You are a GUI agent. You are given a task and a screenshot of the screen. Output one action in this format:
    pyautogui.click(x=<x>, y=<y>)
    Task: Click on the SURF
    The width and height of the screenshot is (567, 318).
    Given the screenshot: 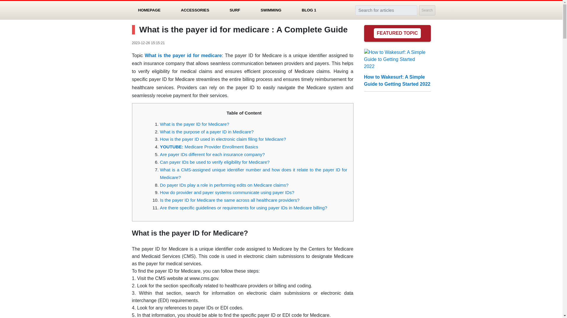 What is the action you would take?
    pyautogui.click(x=235, y=10)
    